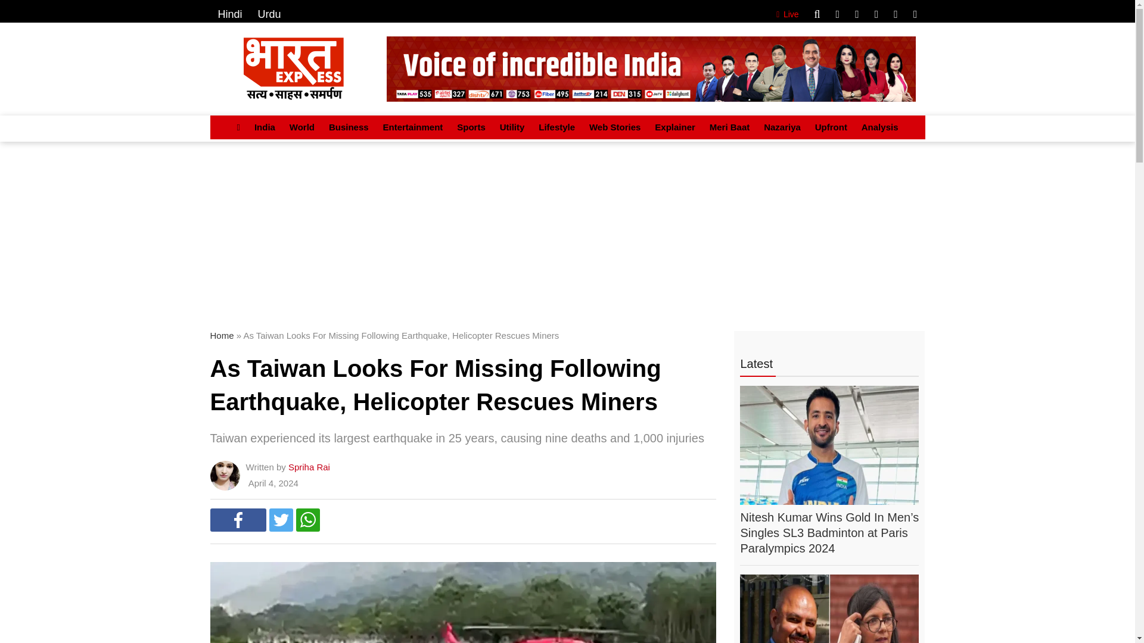 This screenshot has width=1144, height=643. I want to click on World, so click(301, 127).